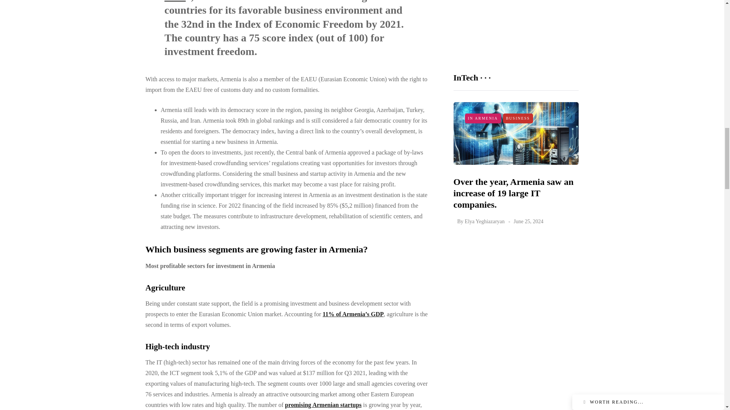  What do you see at coordinates (324, 405) in the screenshot?
I see `Armenian startups with great perspectives` at bounding box center [324, 405].